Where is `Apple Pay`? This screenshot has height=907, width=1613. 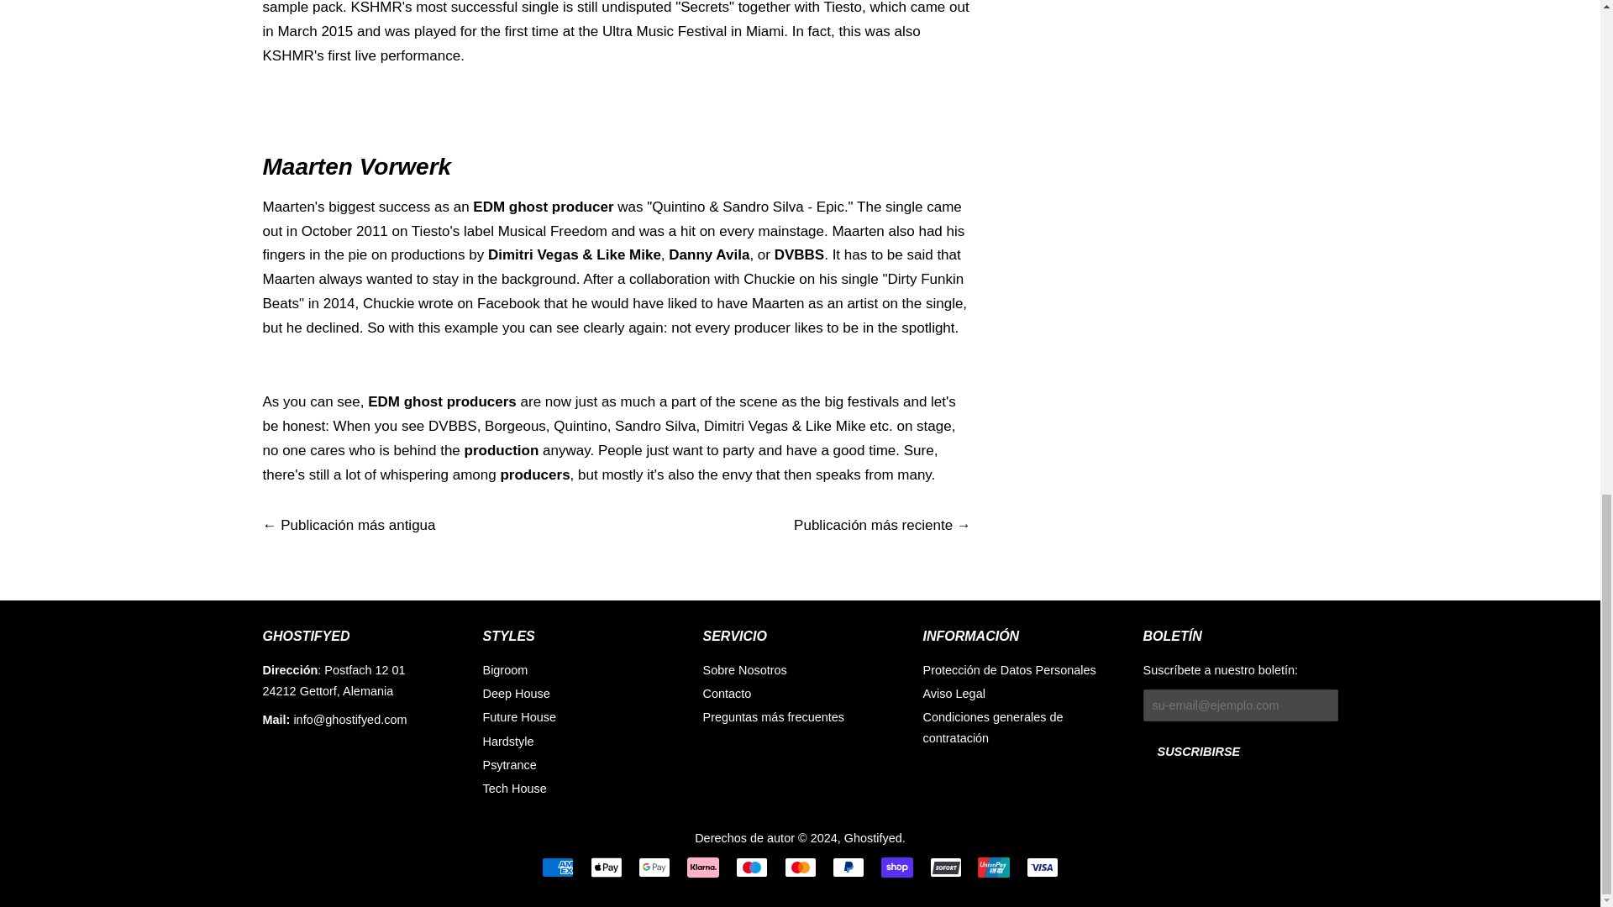 Apple Pay is located at coordinates (607, 867).